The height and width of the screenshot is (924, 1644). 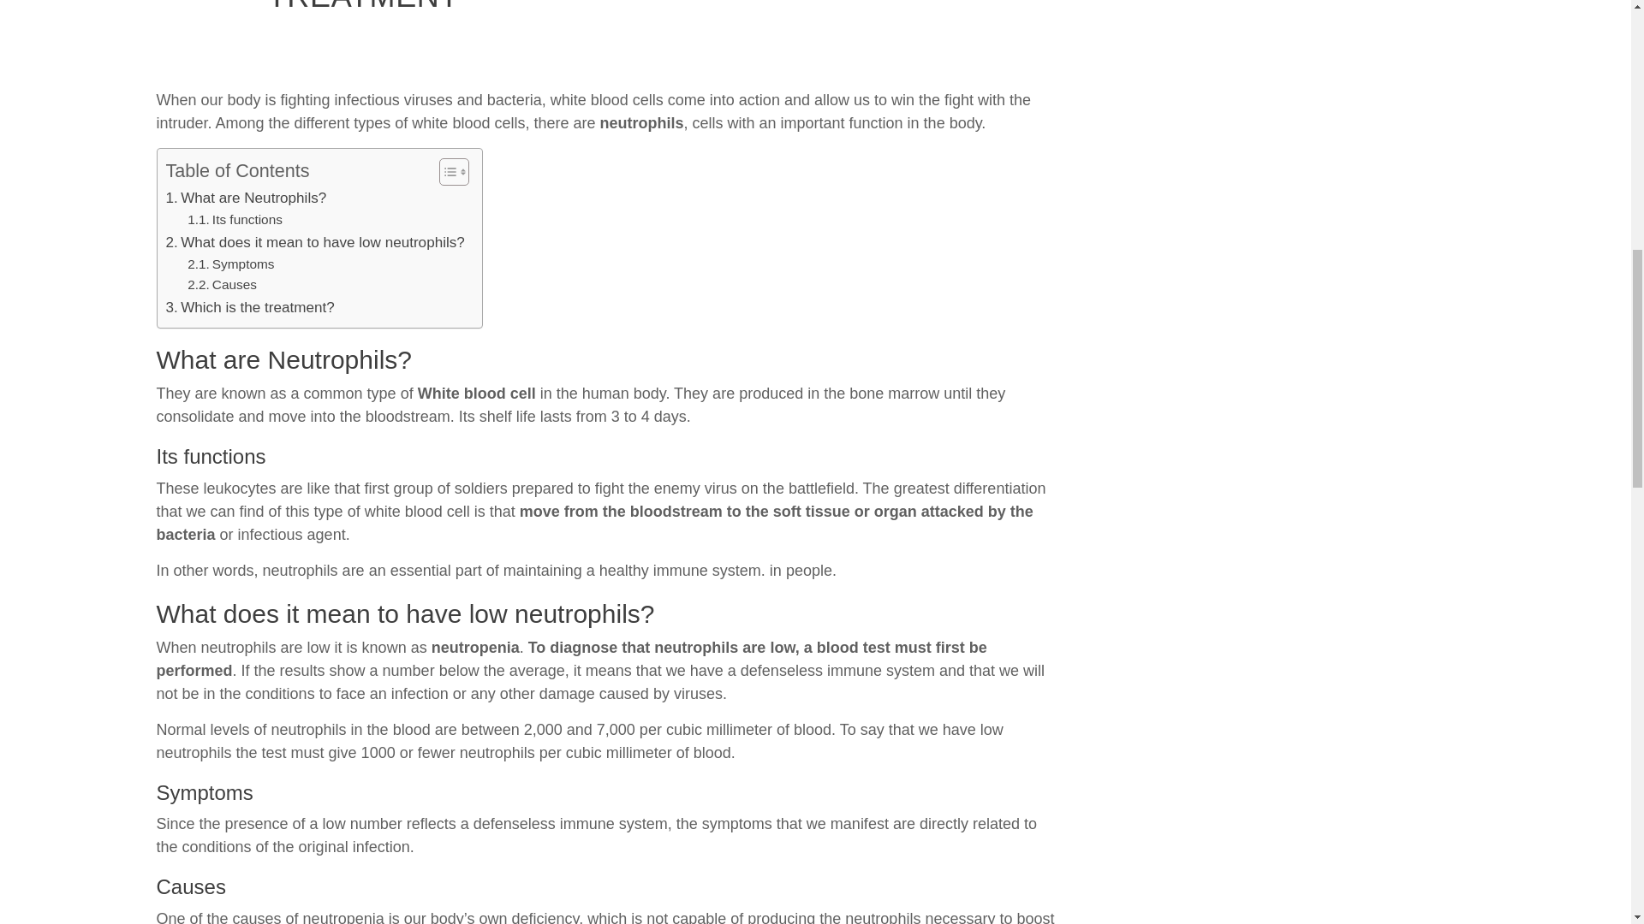 What do you see at coordinates (250, 306) in the screenshot?
I see `Which is the treatment?` at bounding box center [250, 306].